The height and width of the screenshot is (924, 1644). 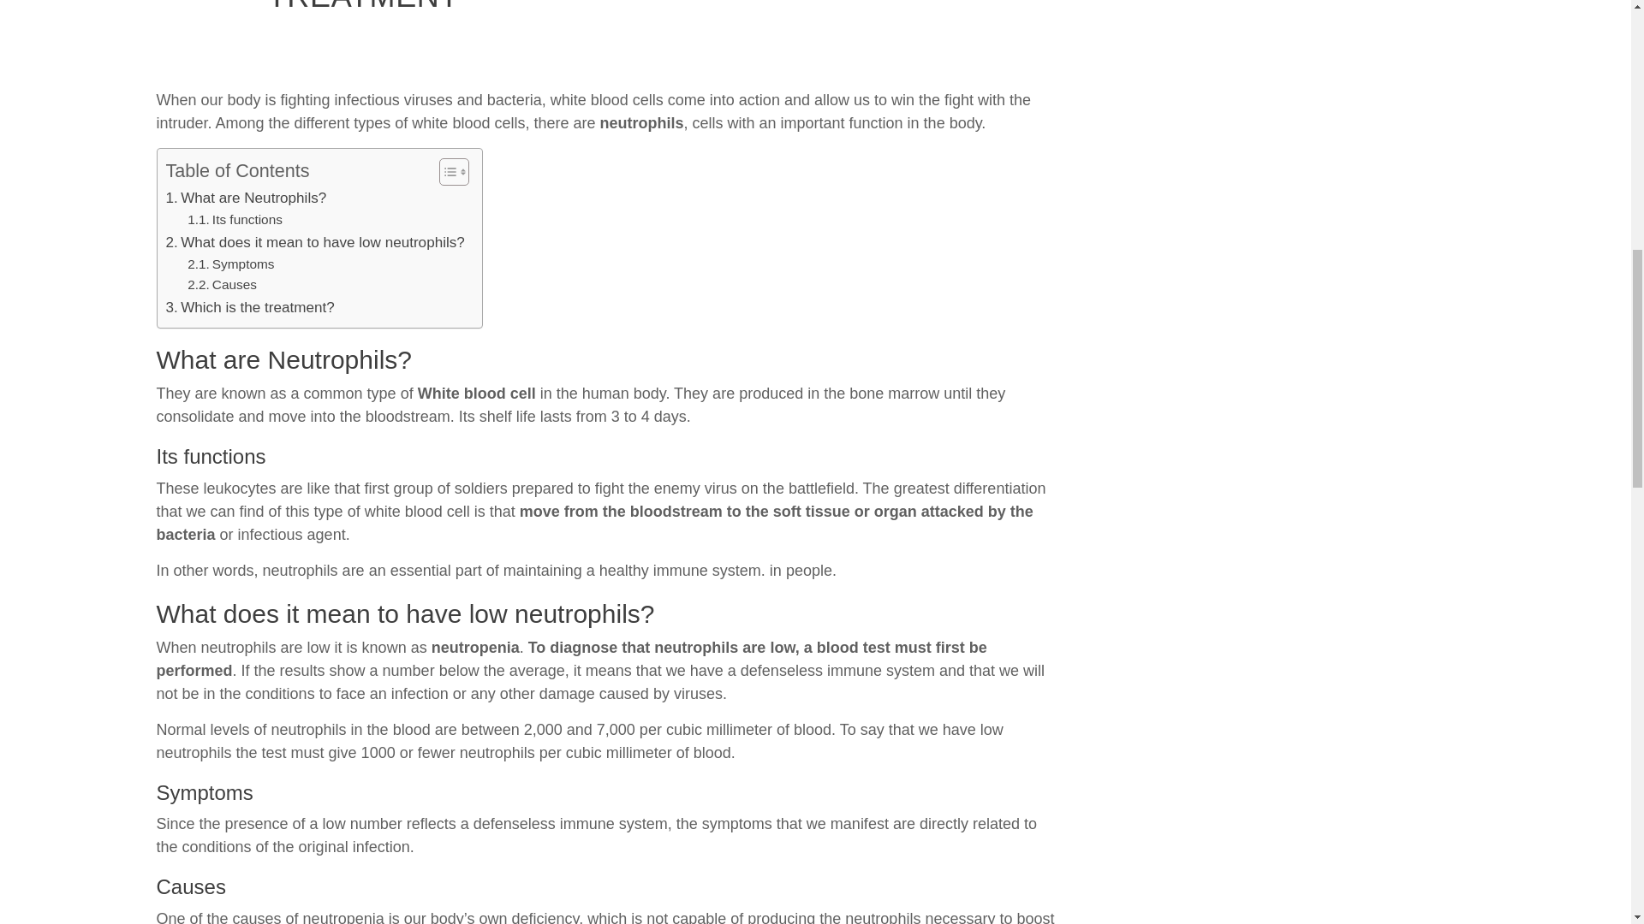 What do you see at coordinates (250, 306) in the screenshot?
I see `Which is the treatment?` at bounding box center [250, 306].